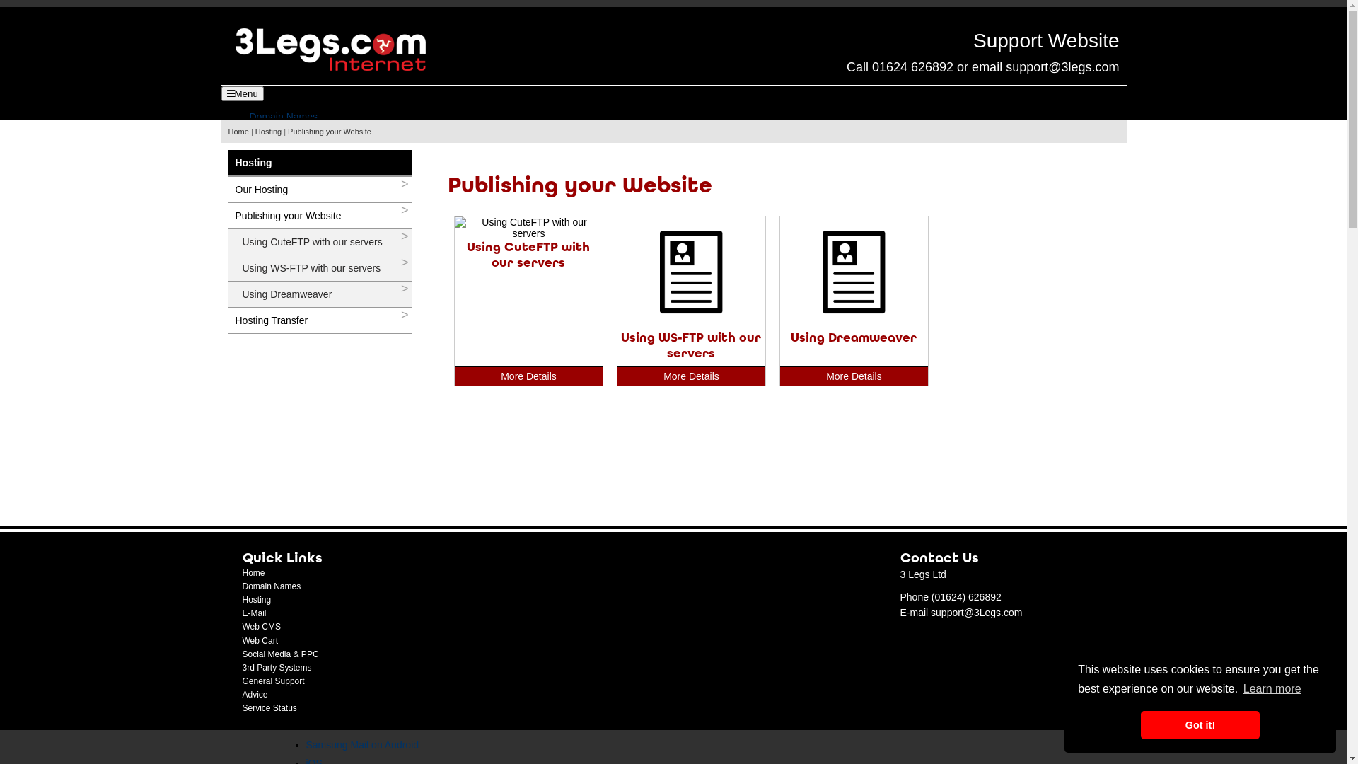 This screenshot has height=764, width=1358. I want to click on Using CuteFTP with our servers
More Details, so click(529, 247).